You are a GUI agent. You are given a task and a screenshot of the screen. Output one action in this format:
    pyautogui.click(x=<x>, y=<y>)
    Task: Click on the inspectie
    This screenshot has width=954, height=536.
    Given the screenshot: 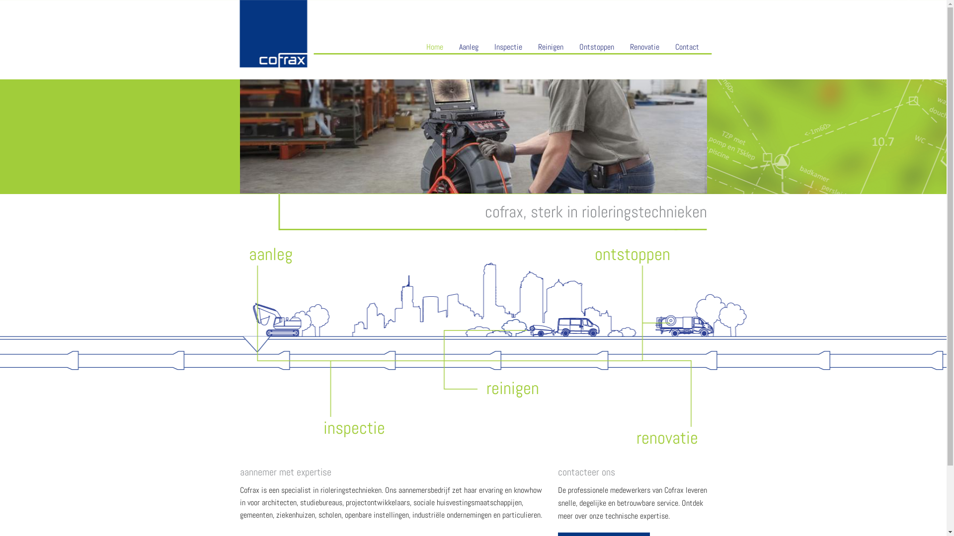 What is the action you would take?
    pyautogui.click(x=354, y=428)
    